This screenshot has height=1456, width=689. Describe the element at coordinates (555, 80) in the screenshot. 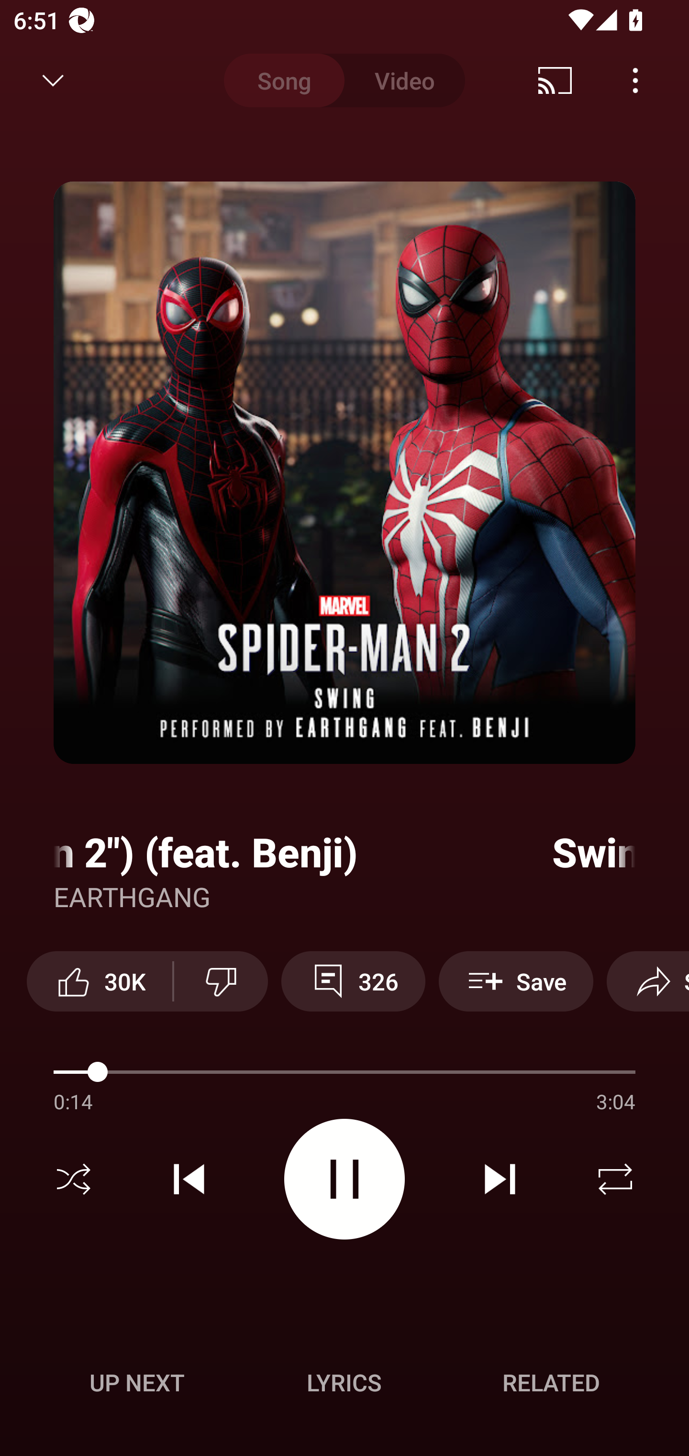

I see `Cast. Disconnected` at that location.